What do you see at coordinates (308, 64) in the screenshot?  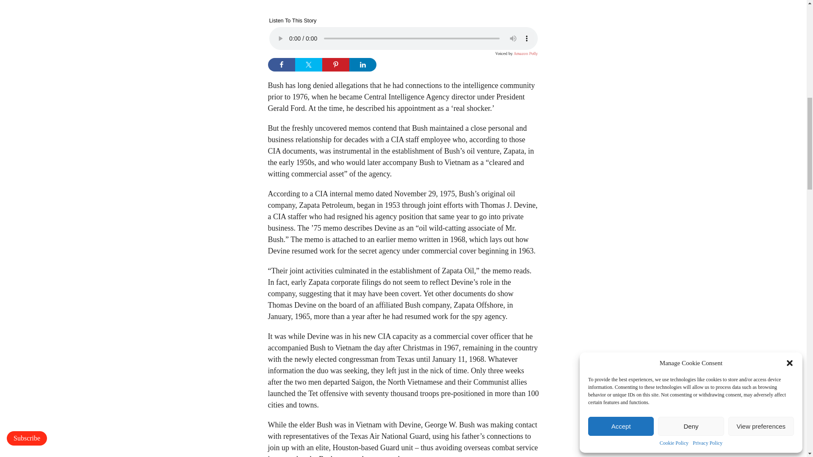 I see `Share on Twitter` at bounding box center [308, 64].